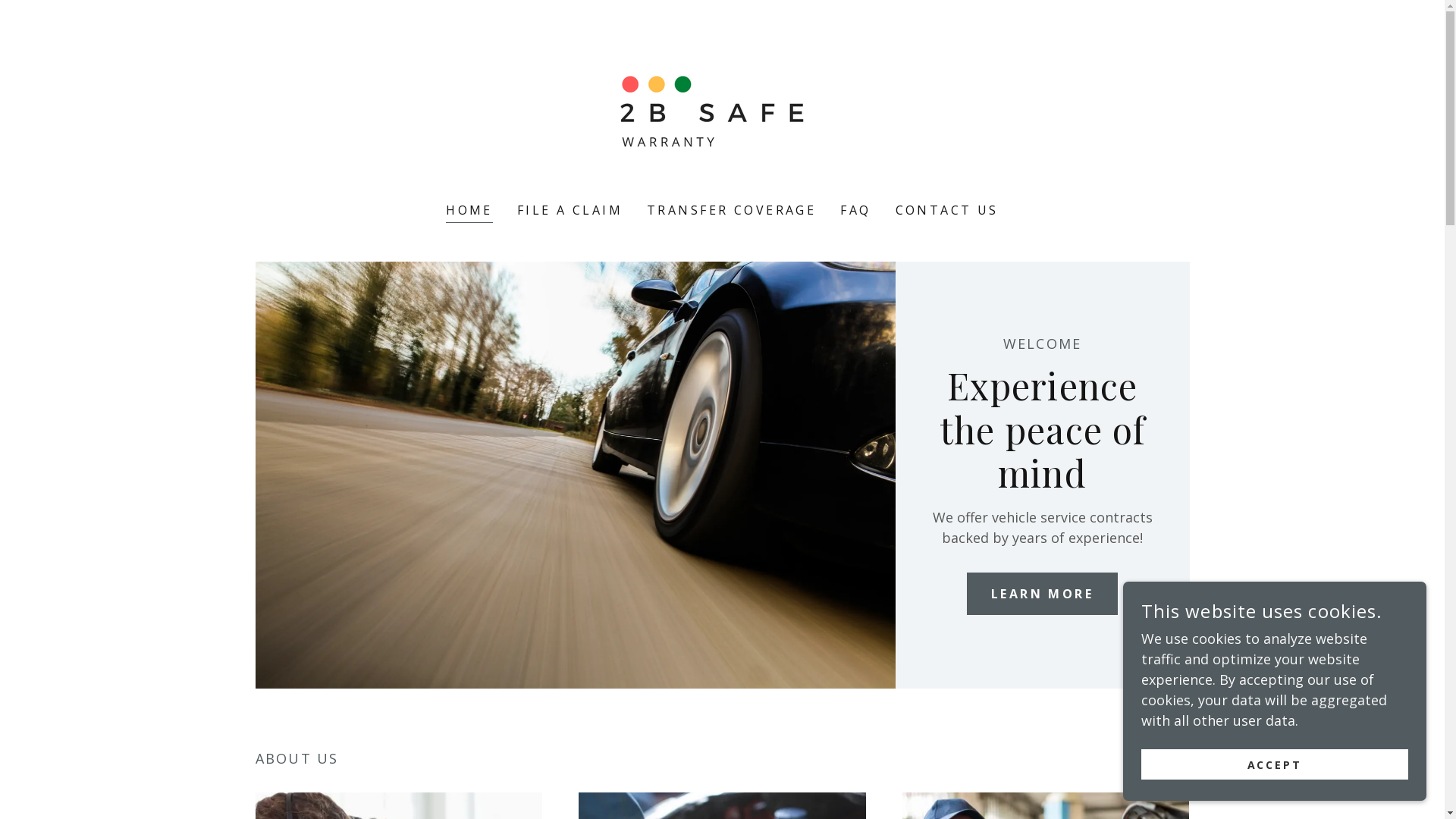 The width and height of the screenshot is (1456, 819). I want to click on HOME, so click(469, 212).